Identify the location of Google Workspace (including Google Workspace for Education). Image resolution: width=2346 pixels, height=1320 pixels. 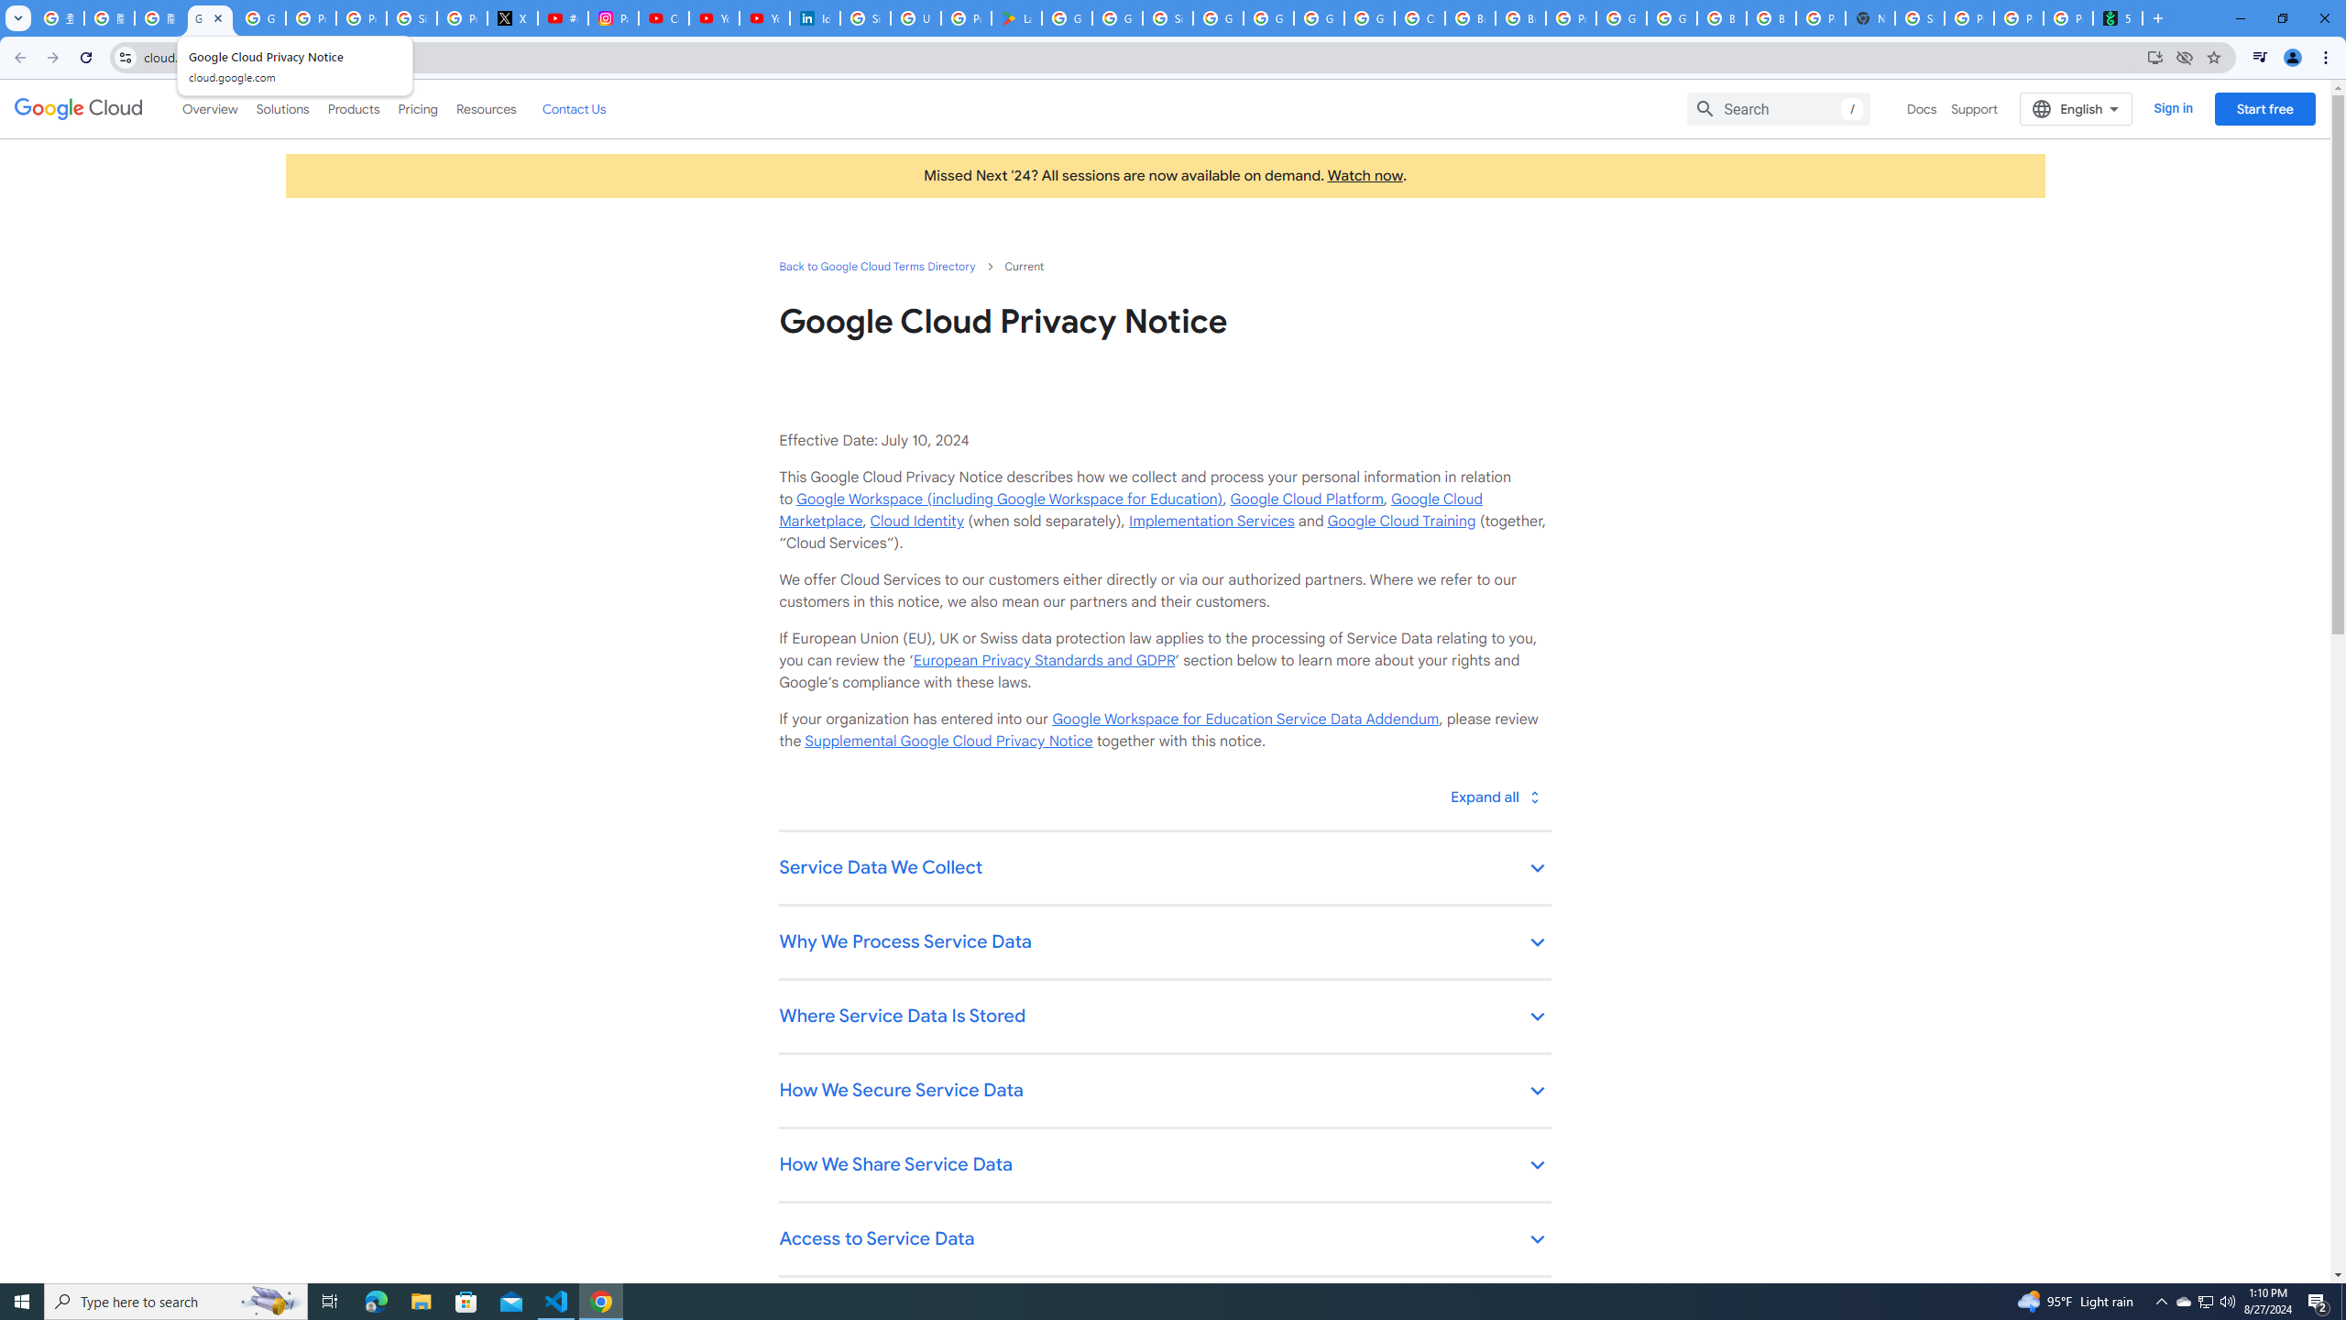
(1008, 499).